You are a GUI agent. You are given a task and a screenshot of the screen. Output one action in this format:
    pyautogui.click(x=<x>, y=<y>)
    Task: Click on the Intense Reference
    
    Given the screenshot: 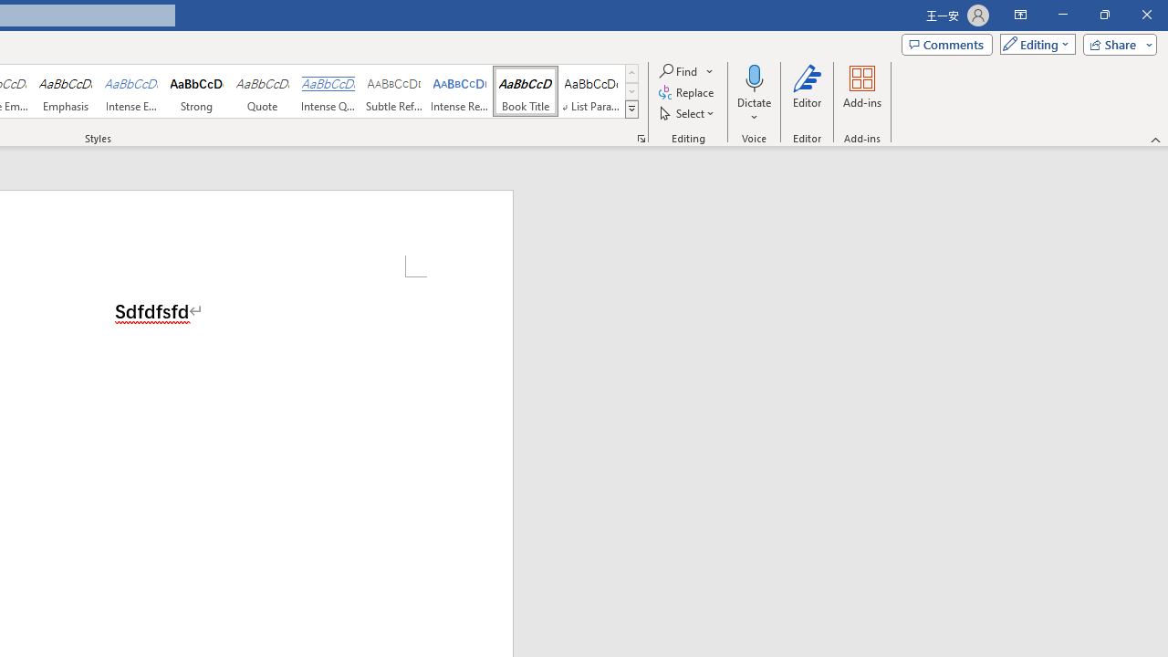 What is the action you would take?
    pyautogui.click(x=460, y=91)
    